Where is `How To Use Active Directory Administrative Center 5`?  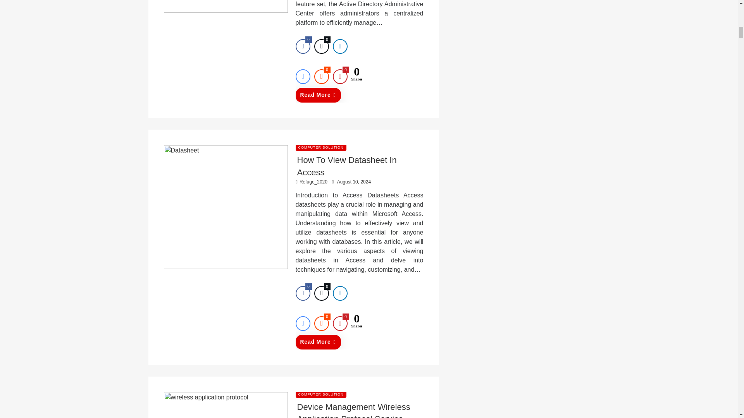 How To Use Active Directory Administrative Center 5 is located at coordinates (226, 6).